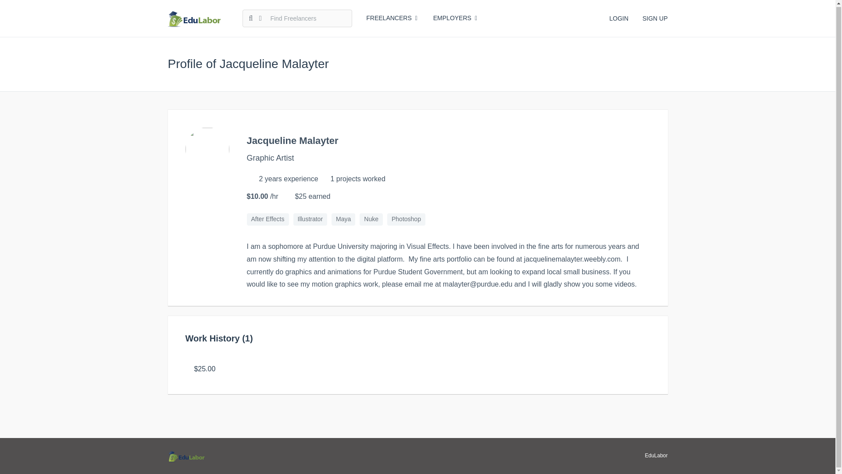 The width and height of the screenshot is (842, 474). Describe the element at coordinates (392, 18) in the screenshot. I see `FREELANCERS` at that location.